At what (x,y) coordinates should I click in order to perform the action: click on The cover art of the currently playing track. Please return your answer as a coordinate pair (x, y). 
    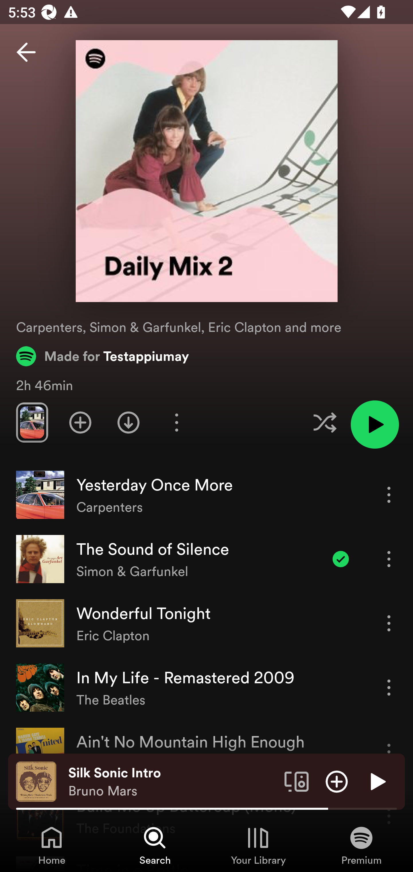
    Looking at the image, I should click on (36, 781).